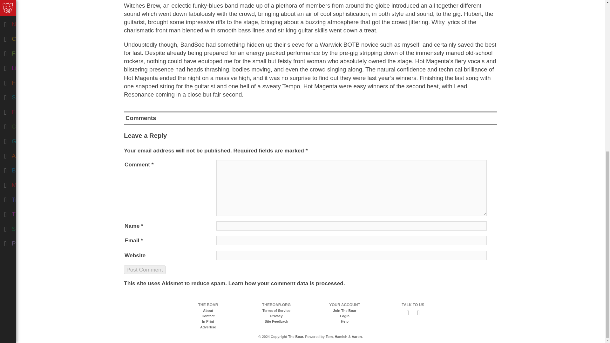  What do you see at coordinates (208, 316) in the screenshot?
I see `Contact` at bounding box center [208, 316].